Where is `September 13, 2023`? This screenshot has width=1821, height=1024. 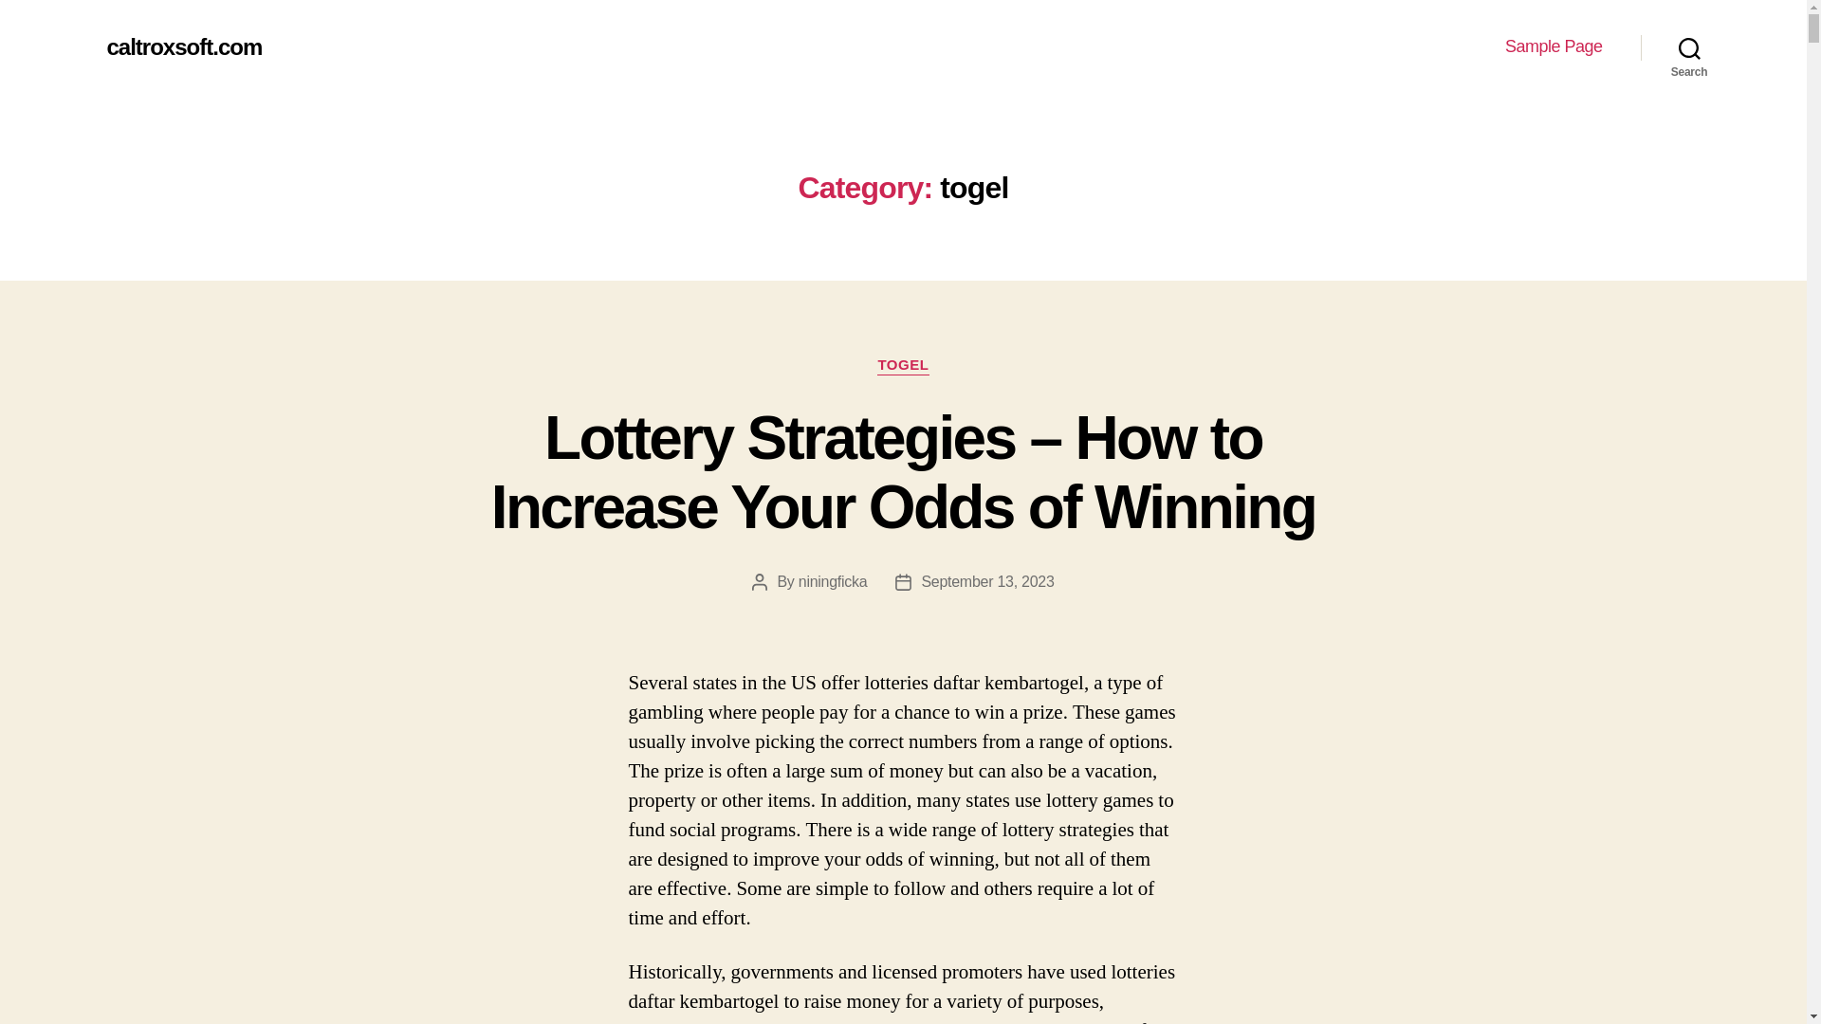
September 13, 2023 is located at coordinates (987, 581).